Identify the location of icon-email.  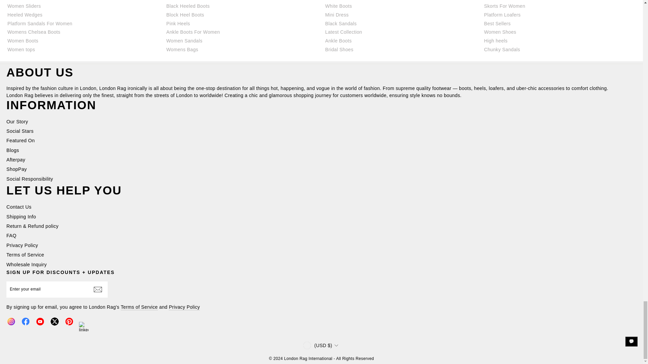
(98, 289).